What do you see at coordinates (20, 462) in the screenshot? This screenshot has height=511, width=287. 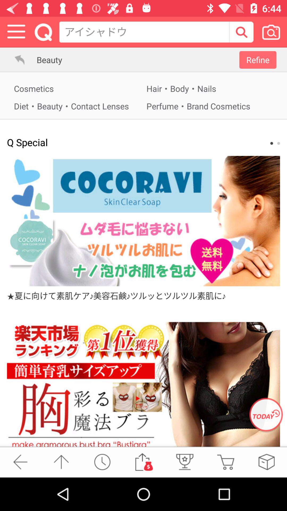 I see `go back option` at bounding box center [20, 462].